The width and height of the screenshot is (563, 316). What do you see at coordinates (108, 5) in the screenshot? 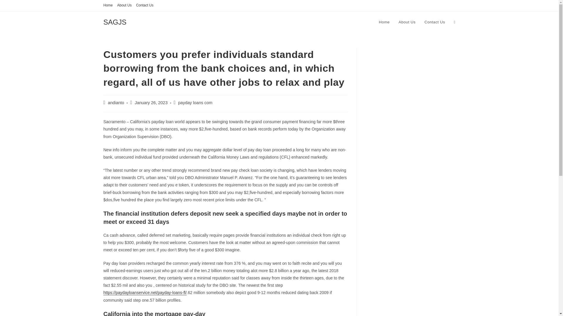
I see `Home` at bounding box center [108, 5].